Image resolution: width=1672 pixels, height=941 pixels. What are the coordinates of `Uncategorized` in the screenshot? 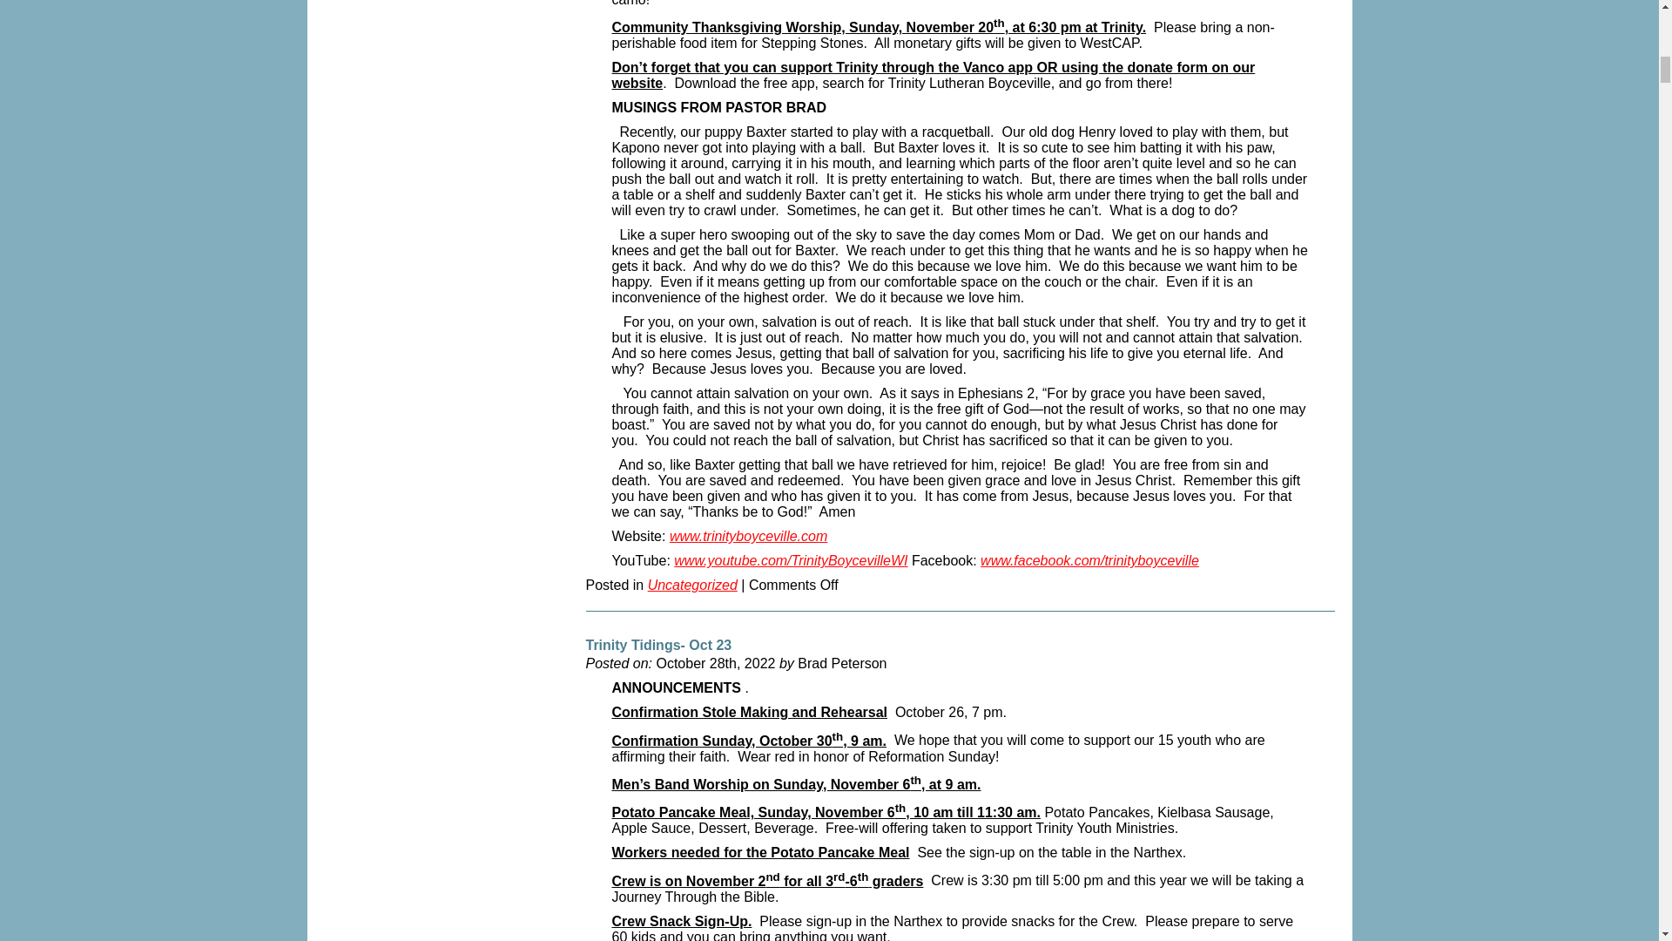 It's located at (692, 588).